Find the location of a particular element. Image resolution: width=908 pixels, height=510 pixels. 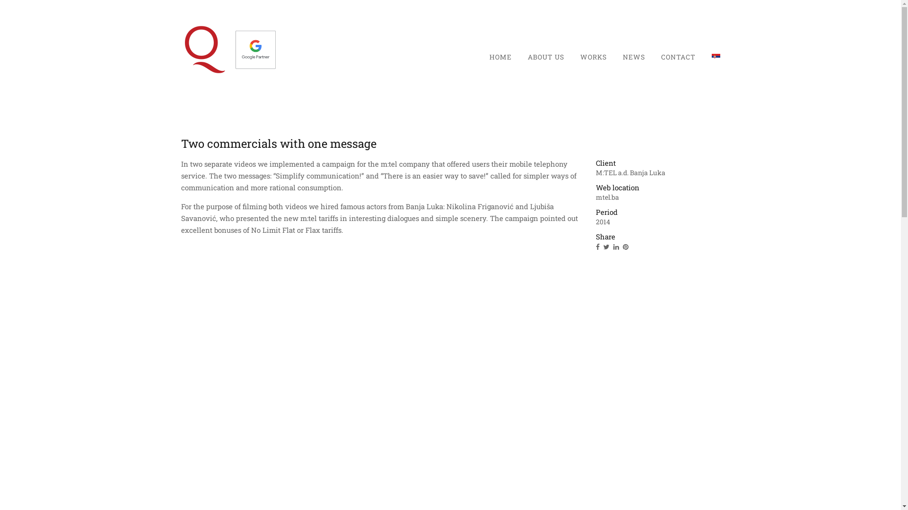

ABOUT US is located at coordinates (546, 57).